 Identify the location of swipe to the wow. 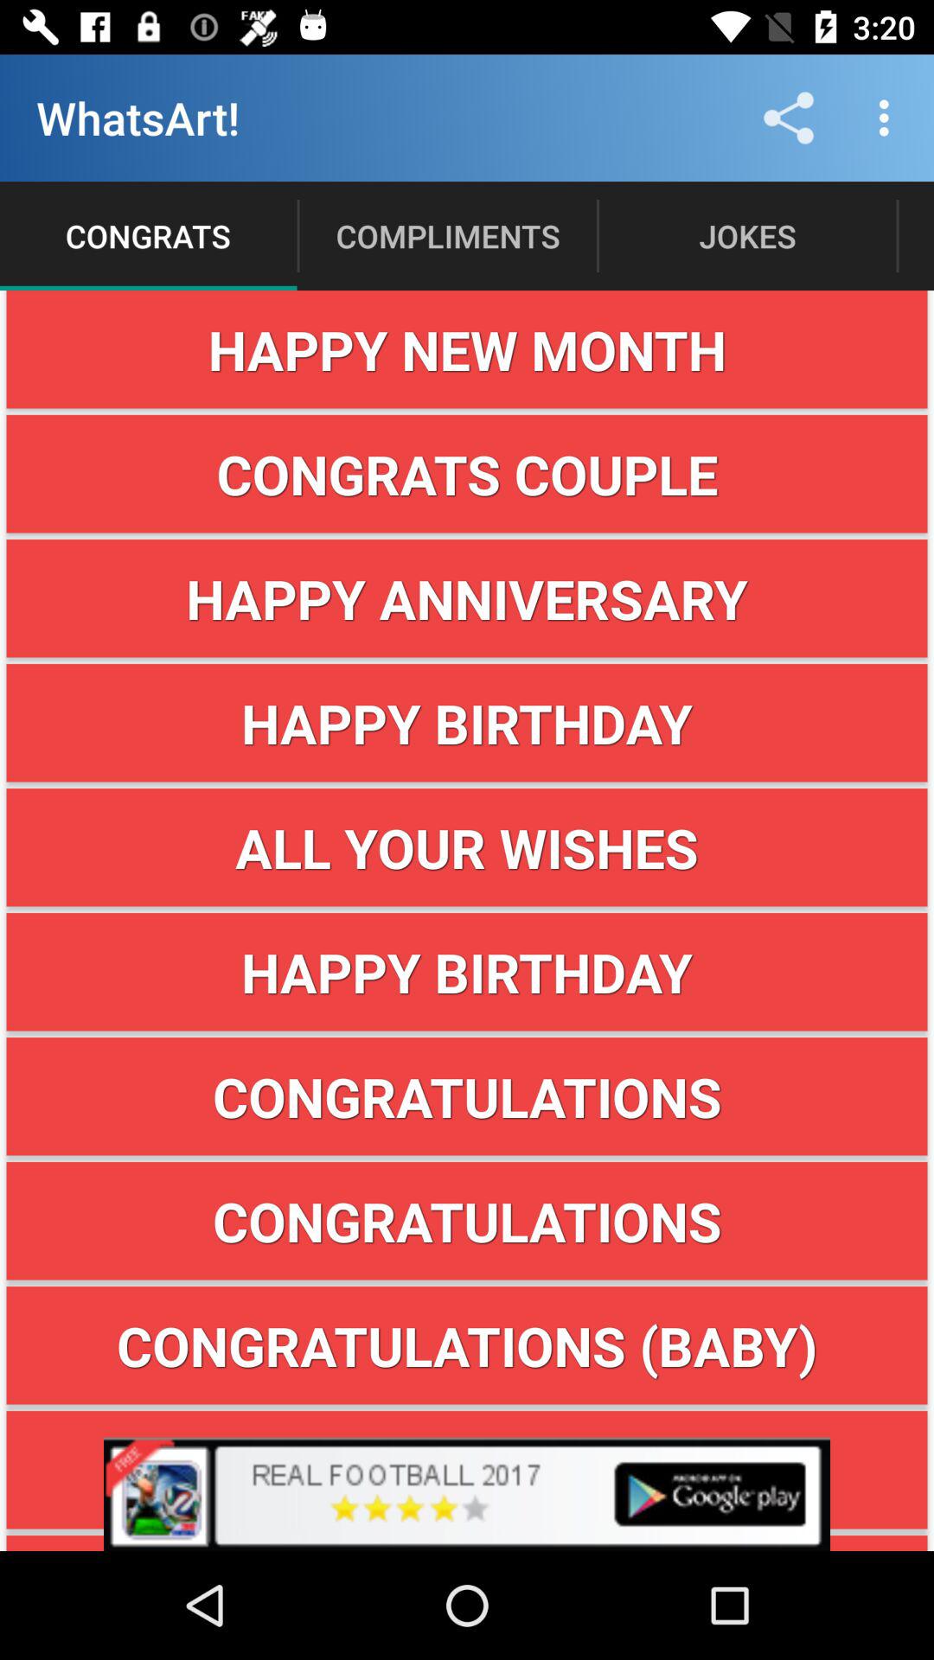
(467, 1470).